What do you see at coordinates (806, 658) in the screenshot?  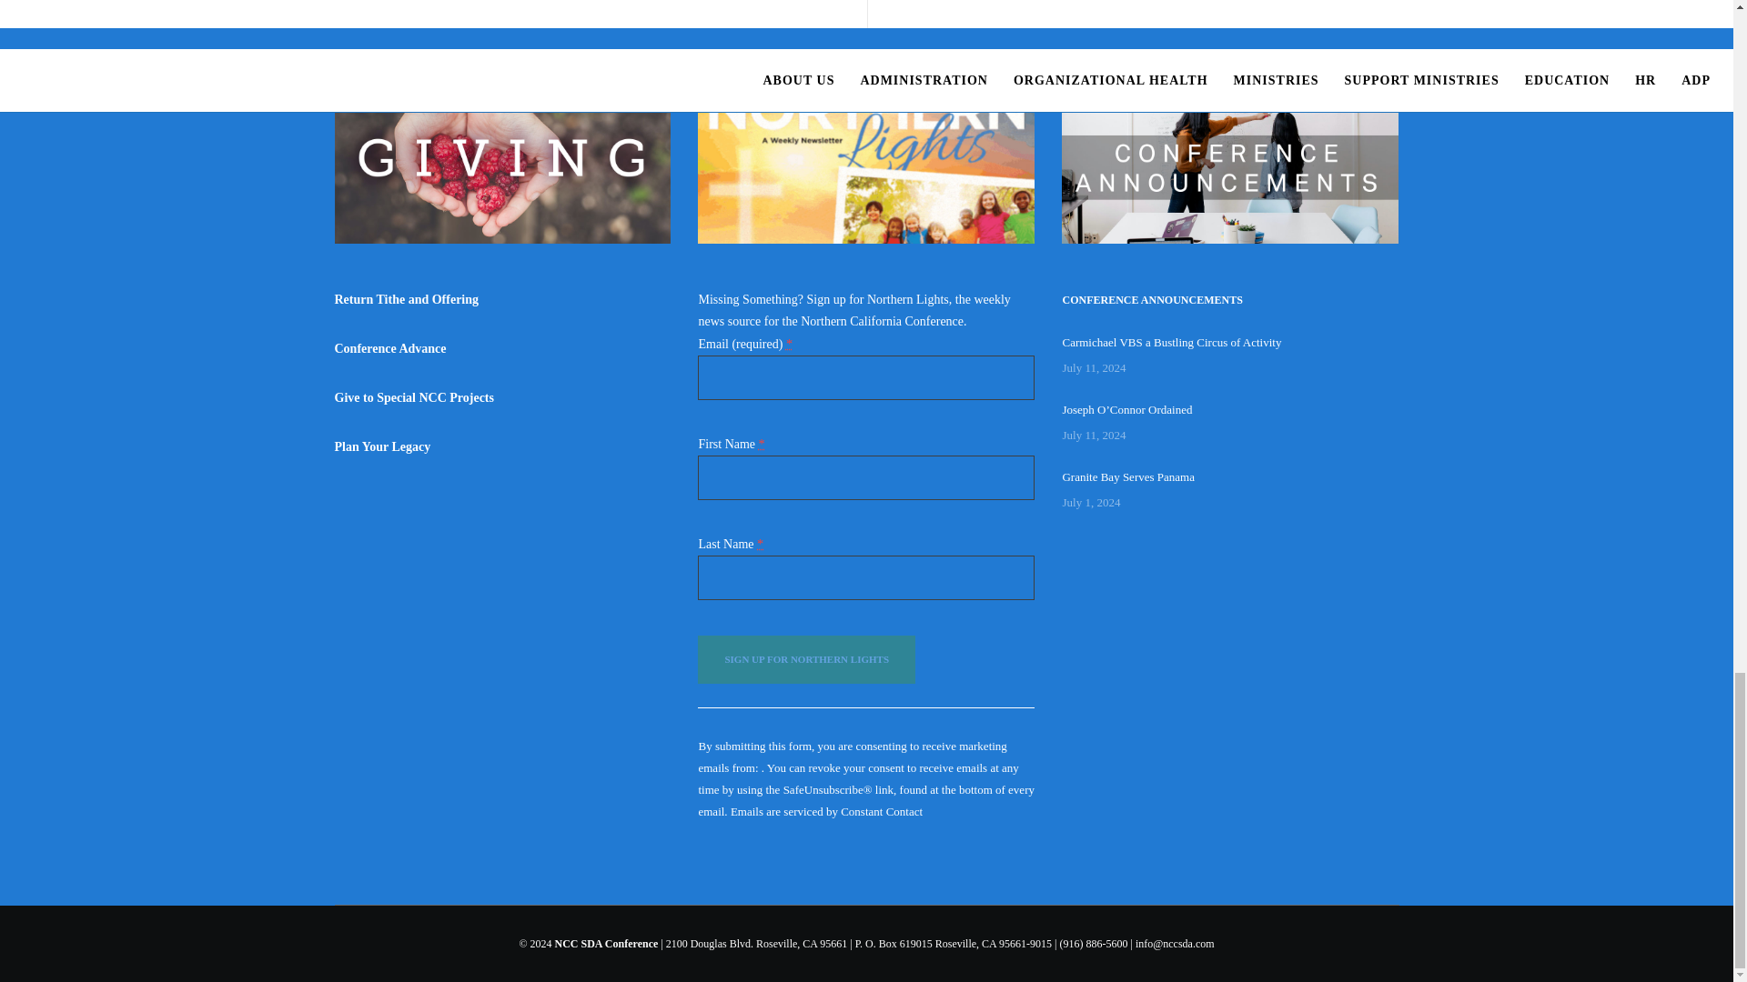 I see `Sign up for Northern Lights` at bounding box center [806, 658].